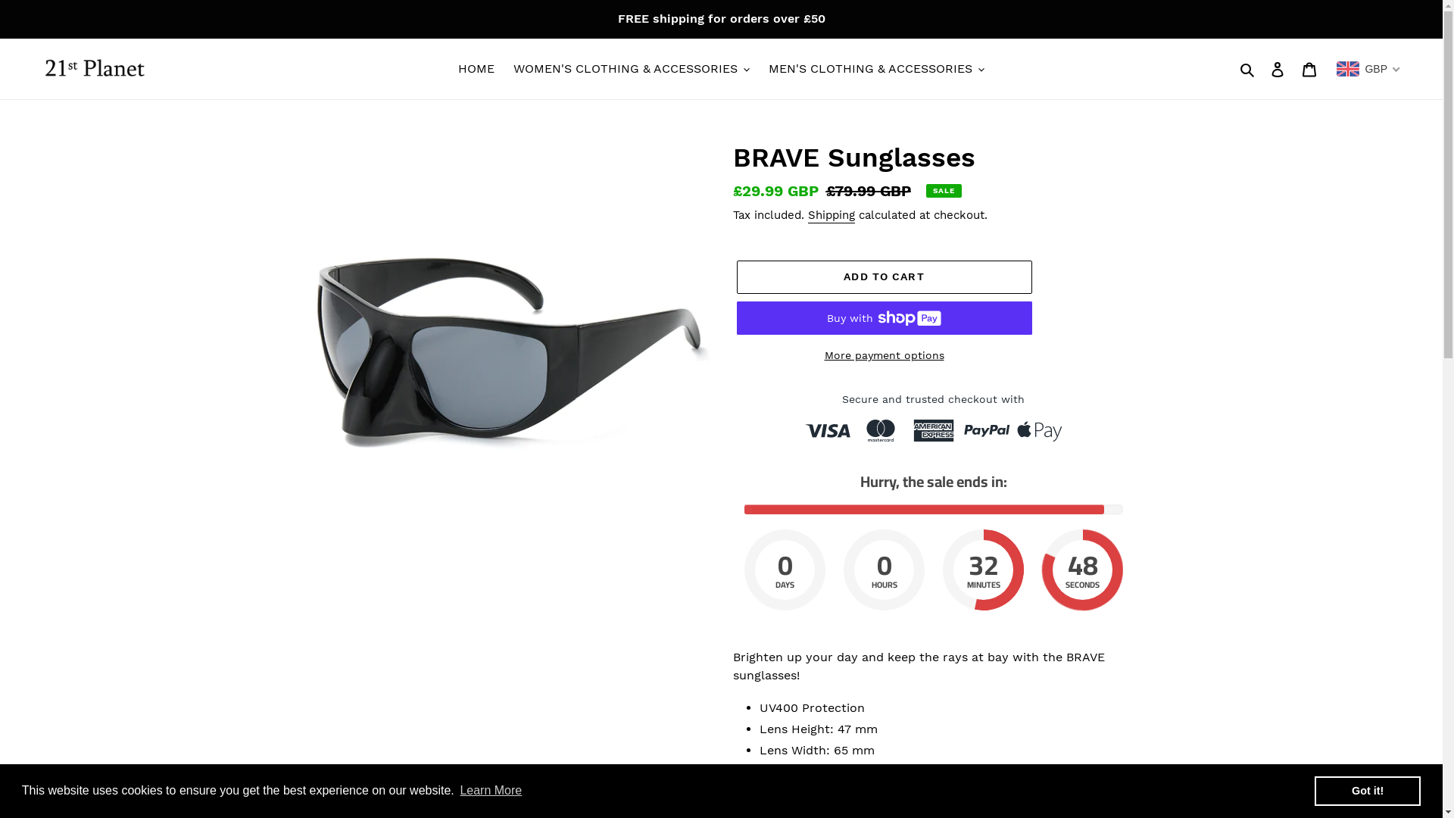 The image size is (1454, 818). I want to click on ADD TO CART, so click(884, 277).